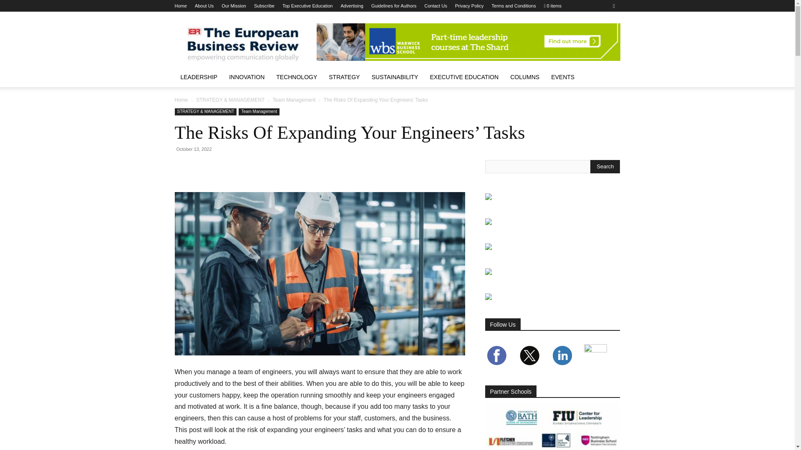 Image resolution: width=801 pixels, height=450 pixels. Describe the element at coordinates (294, 100) in the screenshot. I see `View all posts in Team Management` at that location.